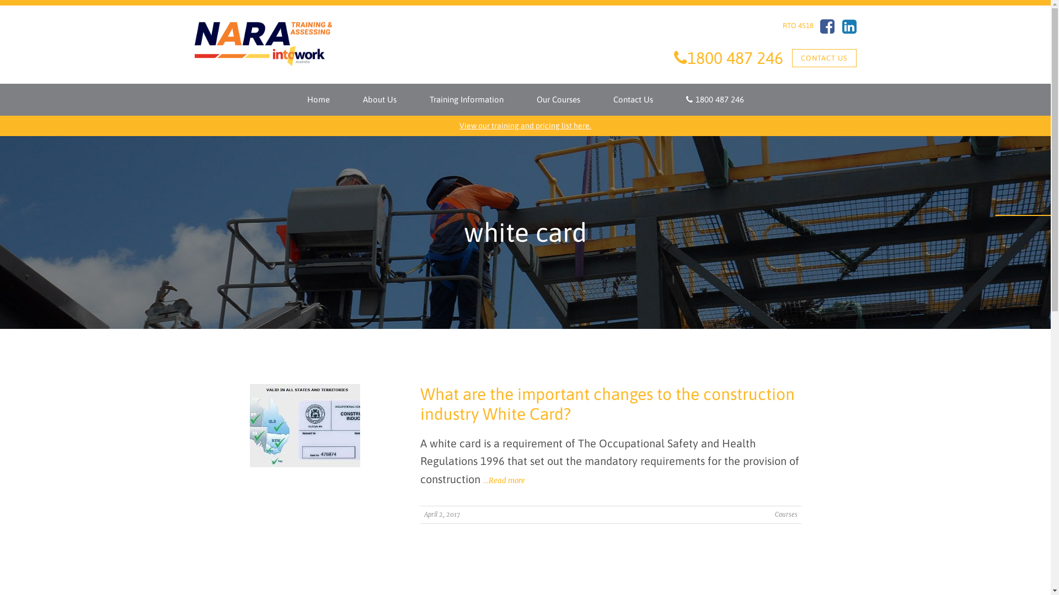 The height and width of the screenshot is (595, 1059). Describe the element at coordinates (824, 58) in the screenshot. I see `CONTACT US` at that location.